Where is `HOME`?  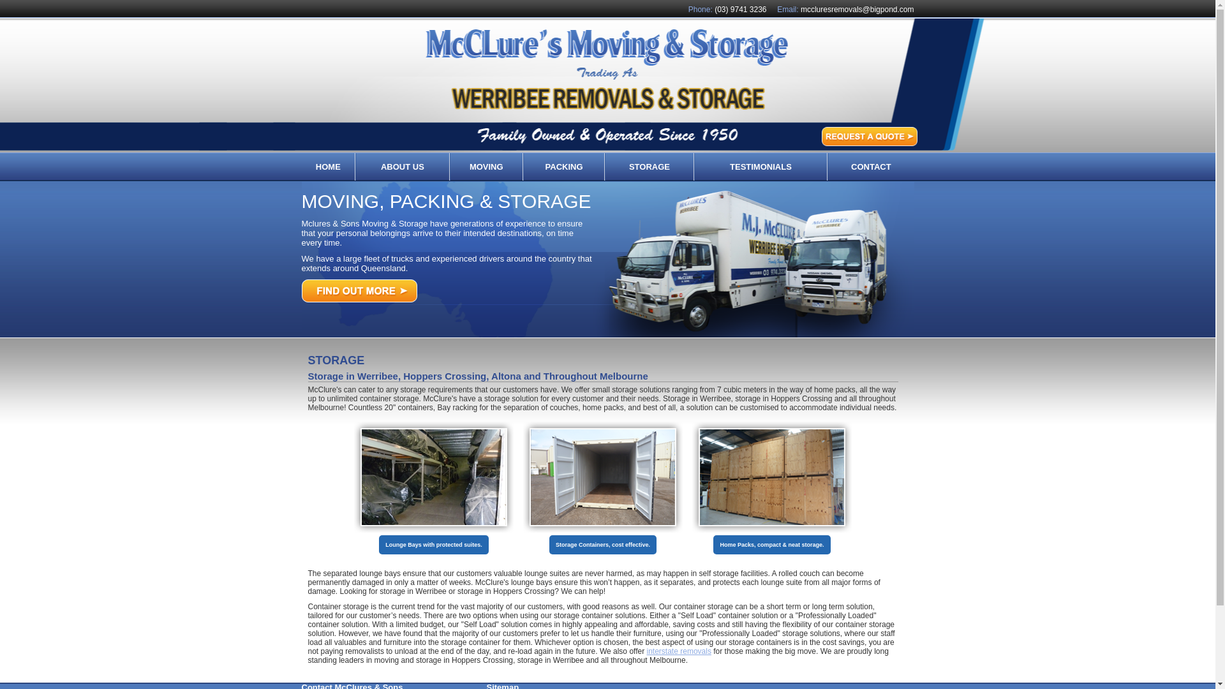
HOME is located at coordinates (328, 167).